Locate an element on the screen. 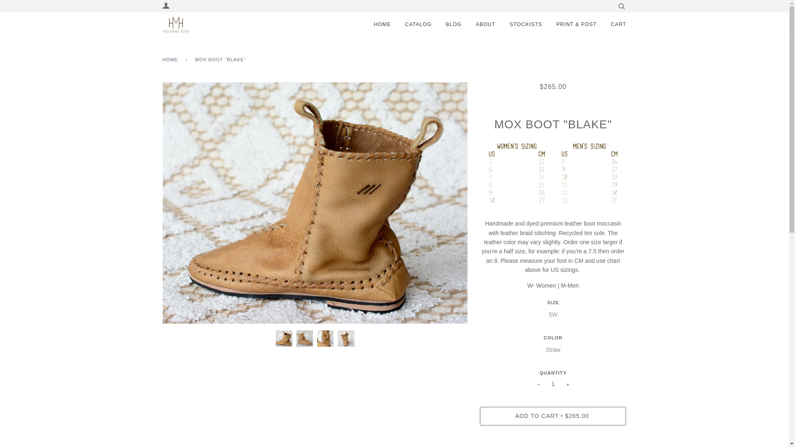 The width and height of the screenshot is (795, 447). Next is located at coordinates (460, 203).